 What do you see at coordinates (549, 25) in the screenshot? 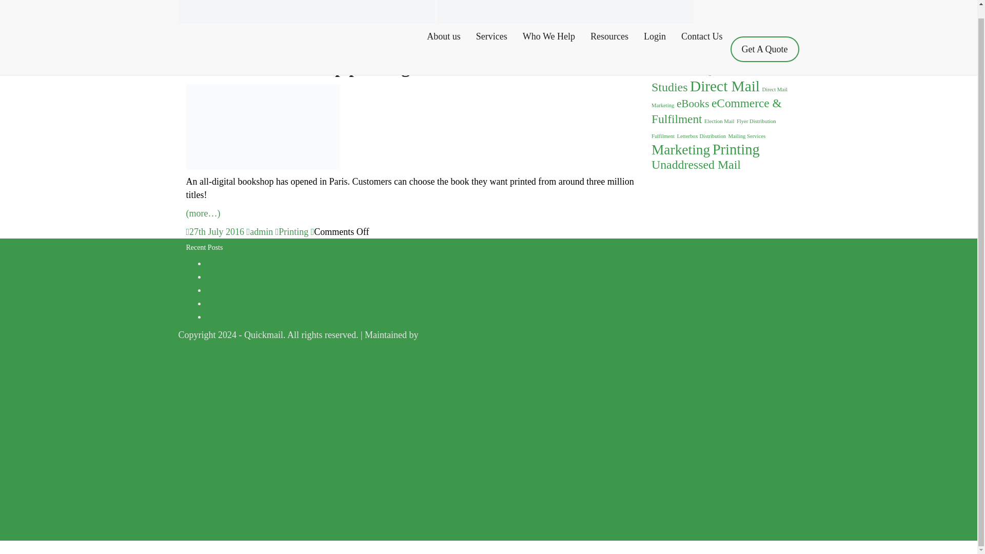
I see `Who We Help` at bounding box center [549, 25].